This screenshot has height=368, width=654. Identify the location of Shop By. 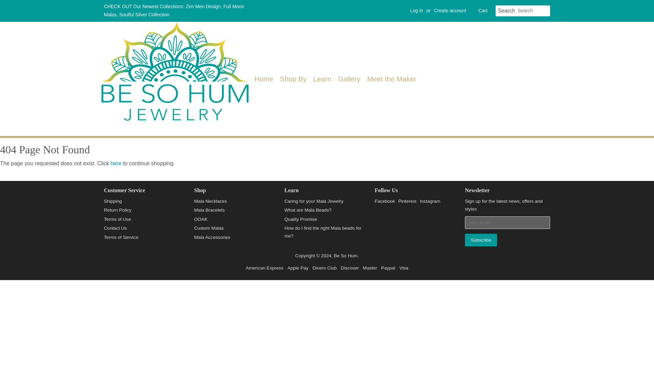
(293, 78).